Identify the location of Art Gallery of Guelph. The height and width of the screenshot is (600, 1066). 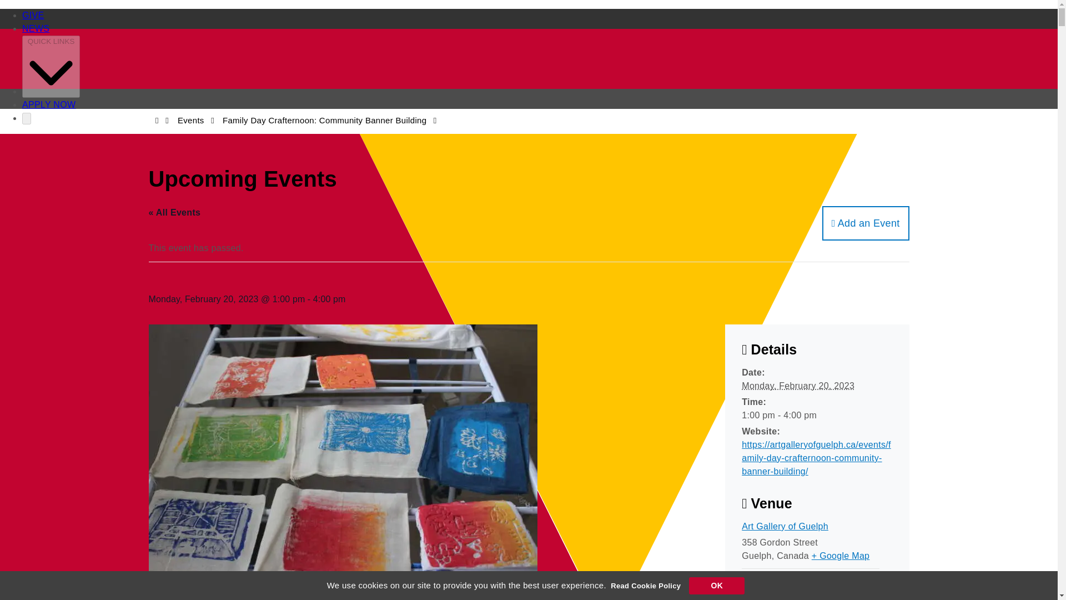
(785, 526).